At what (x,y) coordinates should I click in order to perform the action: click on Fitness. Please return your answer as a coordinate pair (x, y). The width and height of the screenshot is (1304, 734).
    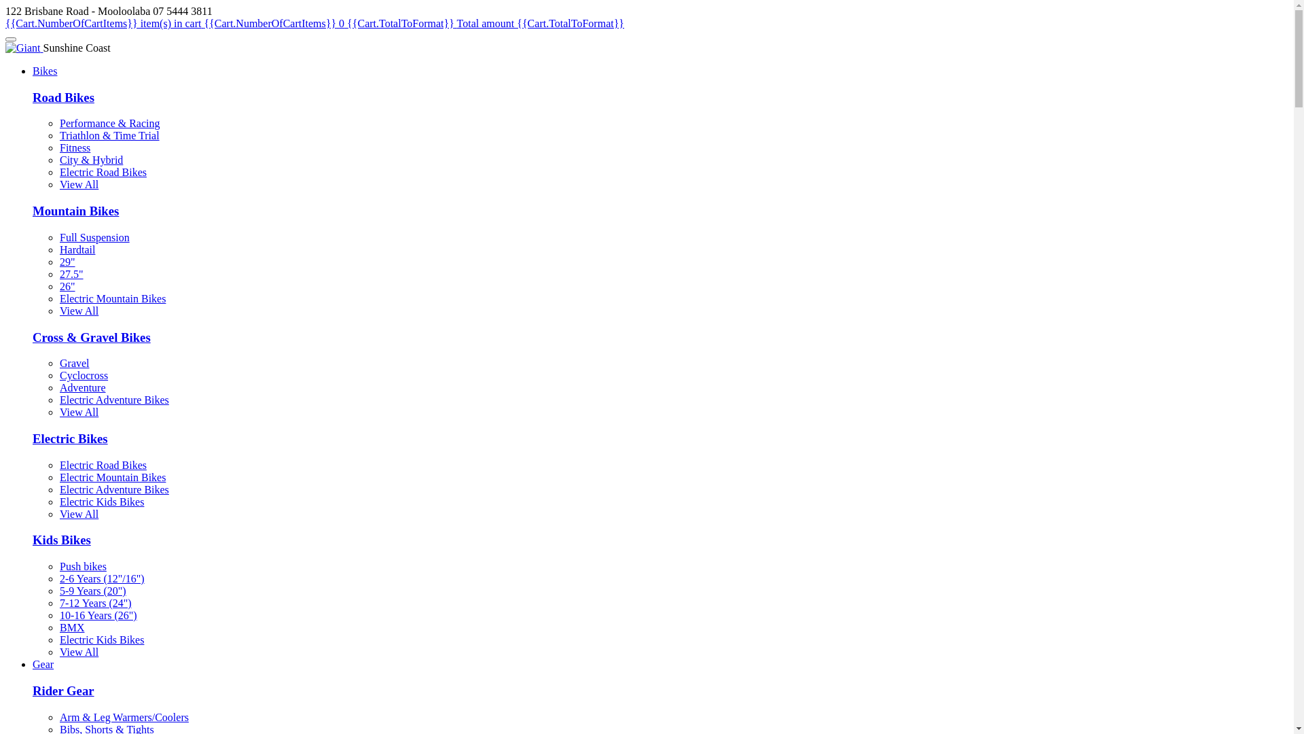
    Looking at the image, I should click on (75, 148).